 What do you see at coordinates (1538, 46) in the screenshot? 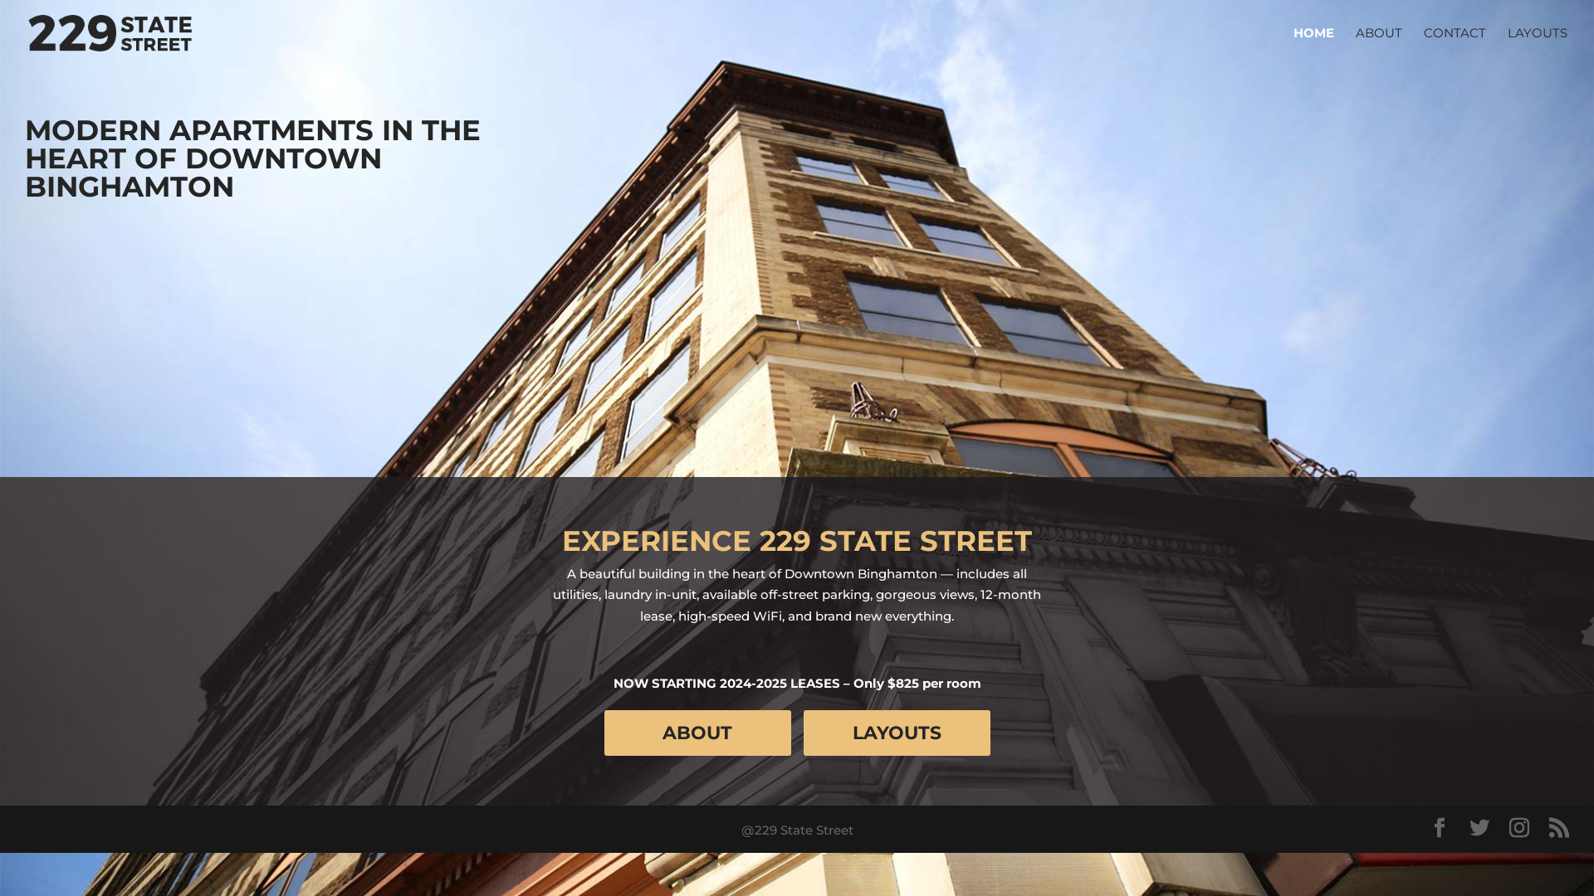
I see `LAYOUTS` at bounding box center [1538, 46].